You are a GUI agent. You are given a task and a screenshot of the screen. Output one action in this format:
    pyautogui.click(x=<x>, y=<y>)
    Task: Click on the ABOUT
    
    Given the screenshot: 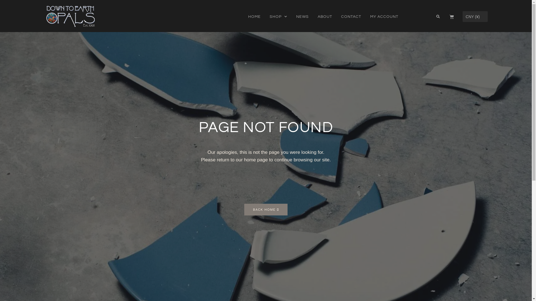 What is the action you would take?
    pyautogui.click(x=325, y=17)
    